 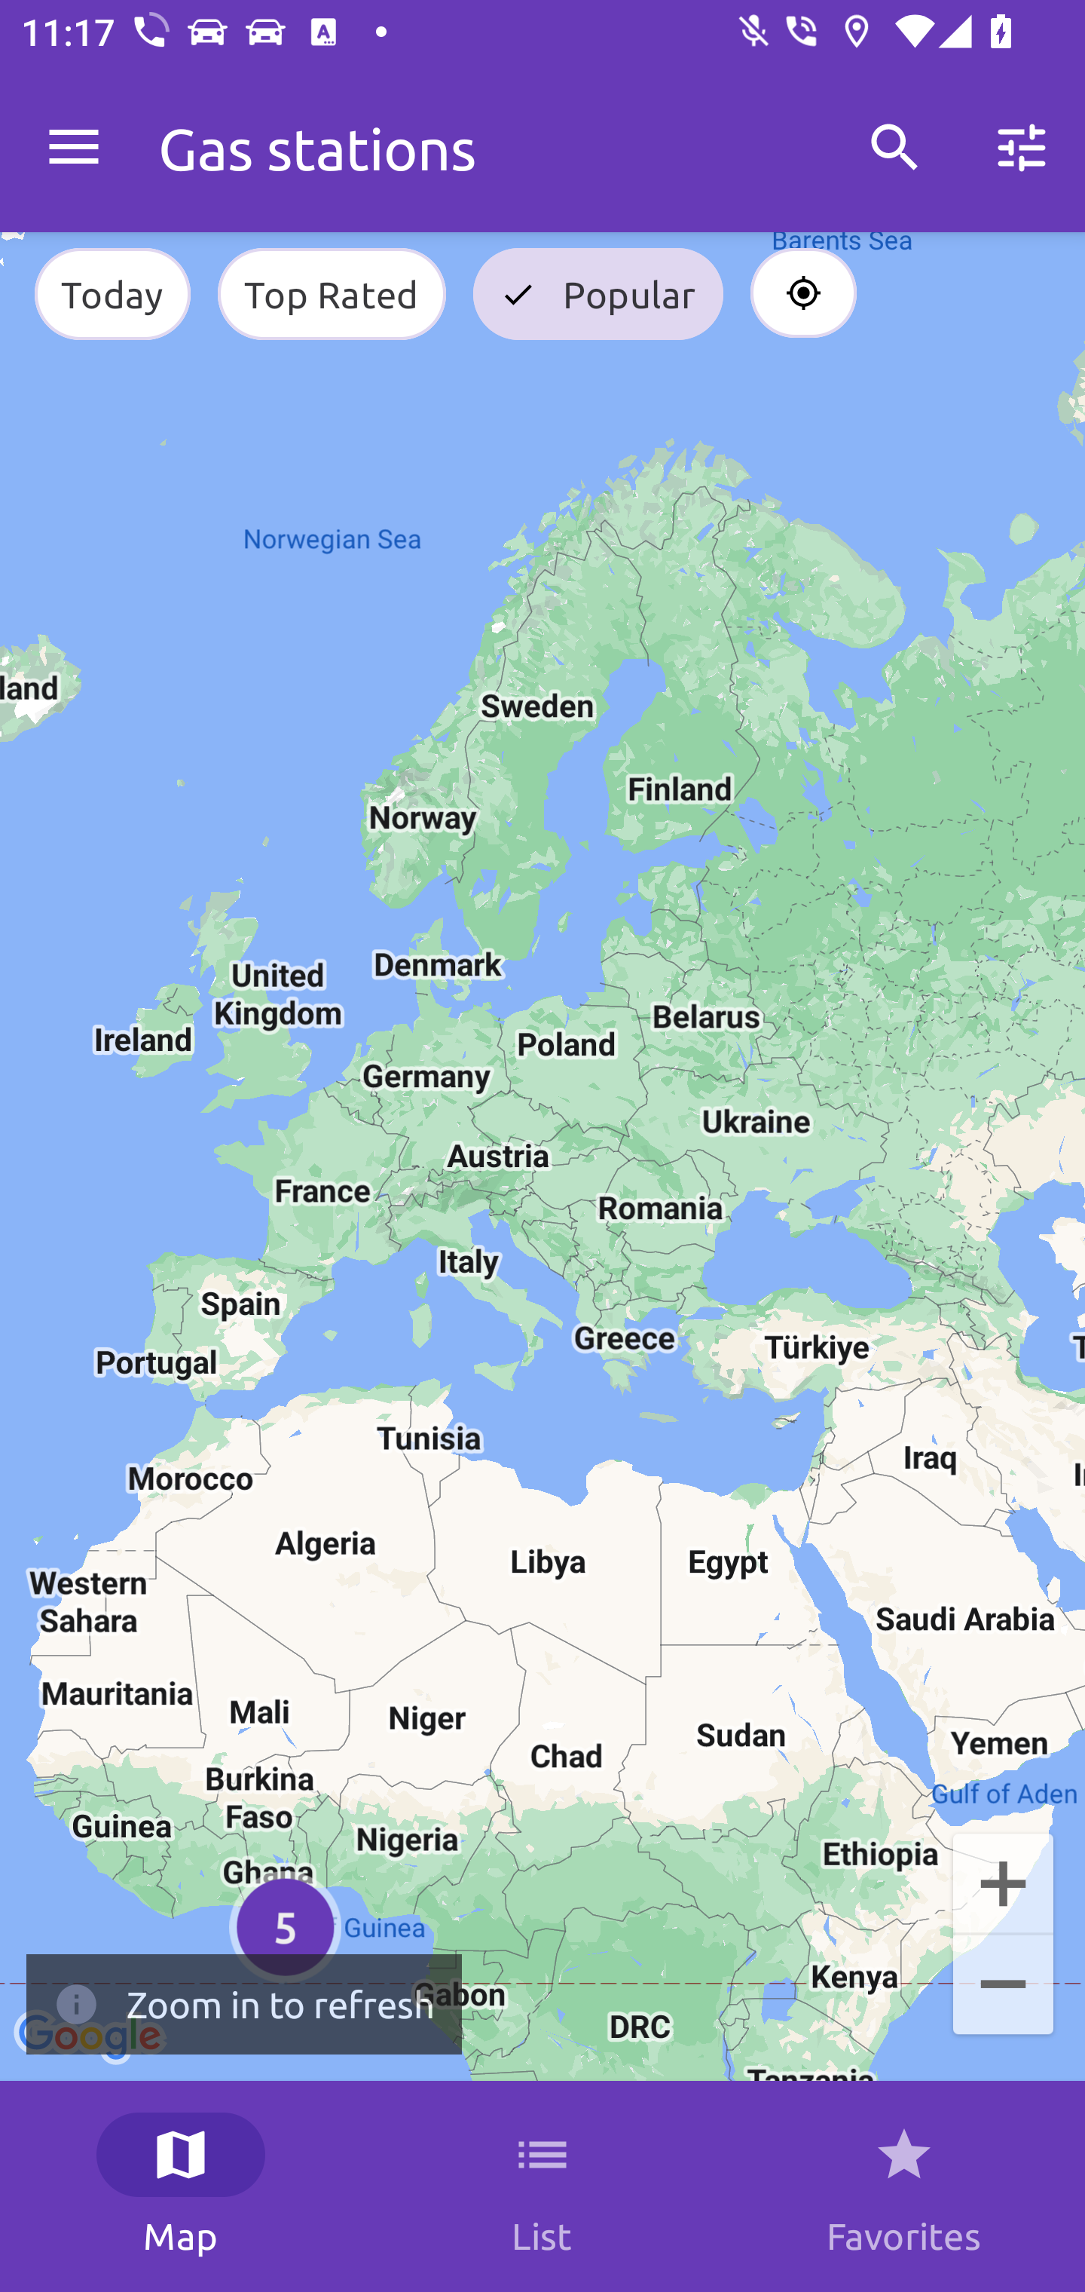 What do you see at coordinates (1022, 148) in the screenshot?
I see `Filter` at bounding box center [1022, 148].